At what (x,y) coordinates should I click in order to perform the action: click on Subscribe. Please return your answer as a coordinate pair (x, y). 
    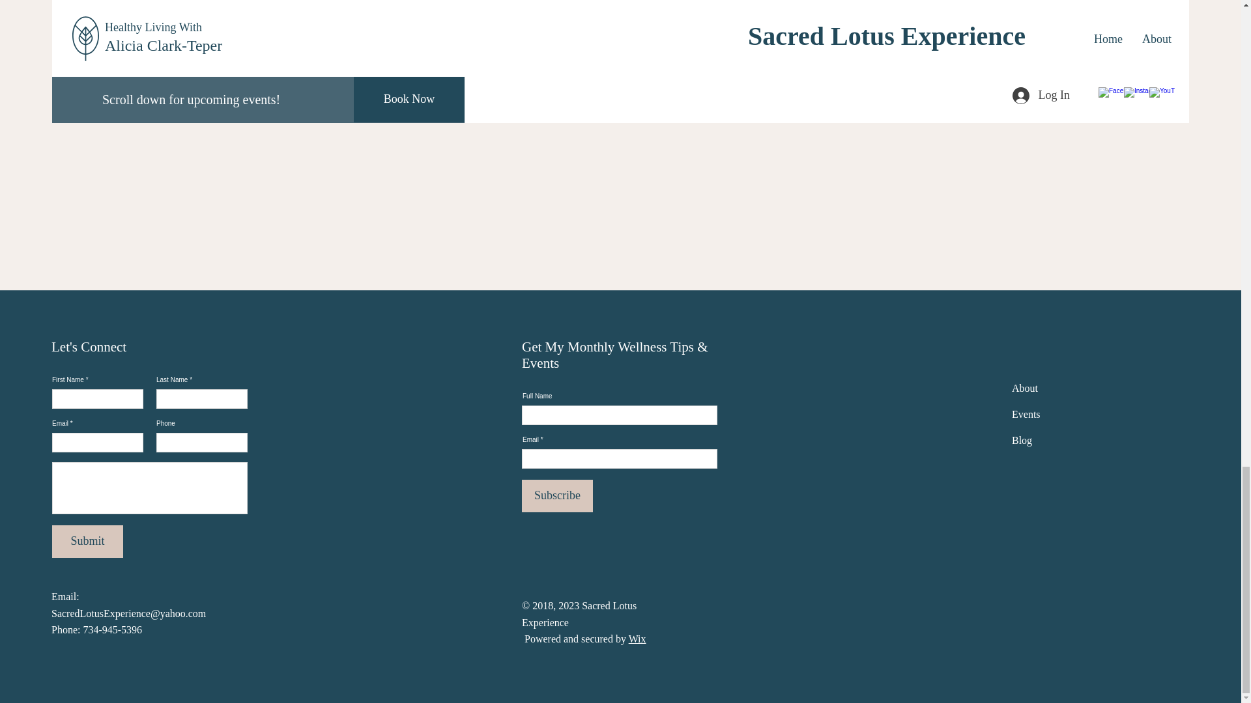
    Looking at the image, I should click on (557, 496).